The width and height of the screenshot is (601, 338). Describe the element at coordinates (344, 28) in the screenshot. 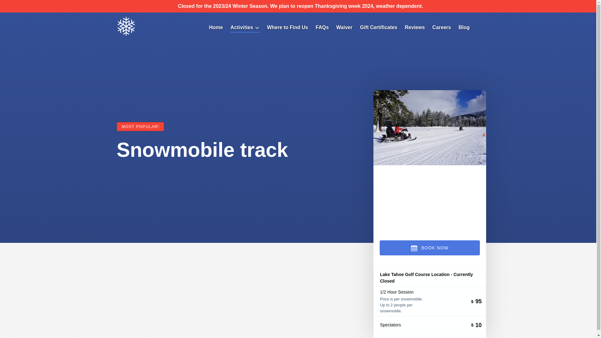

I see `Waiver` at that location.